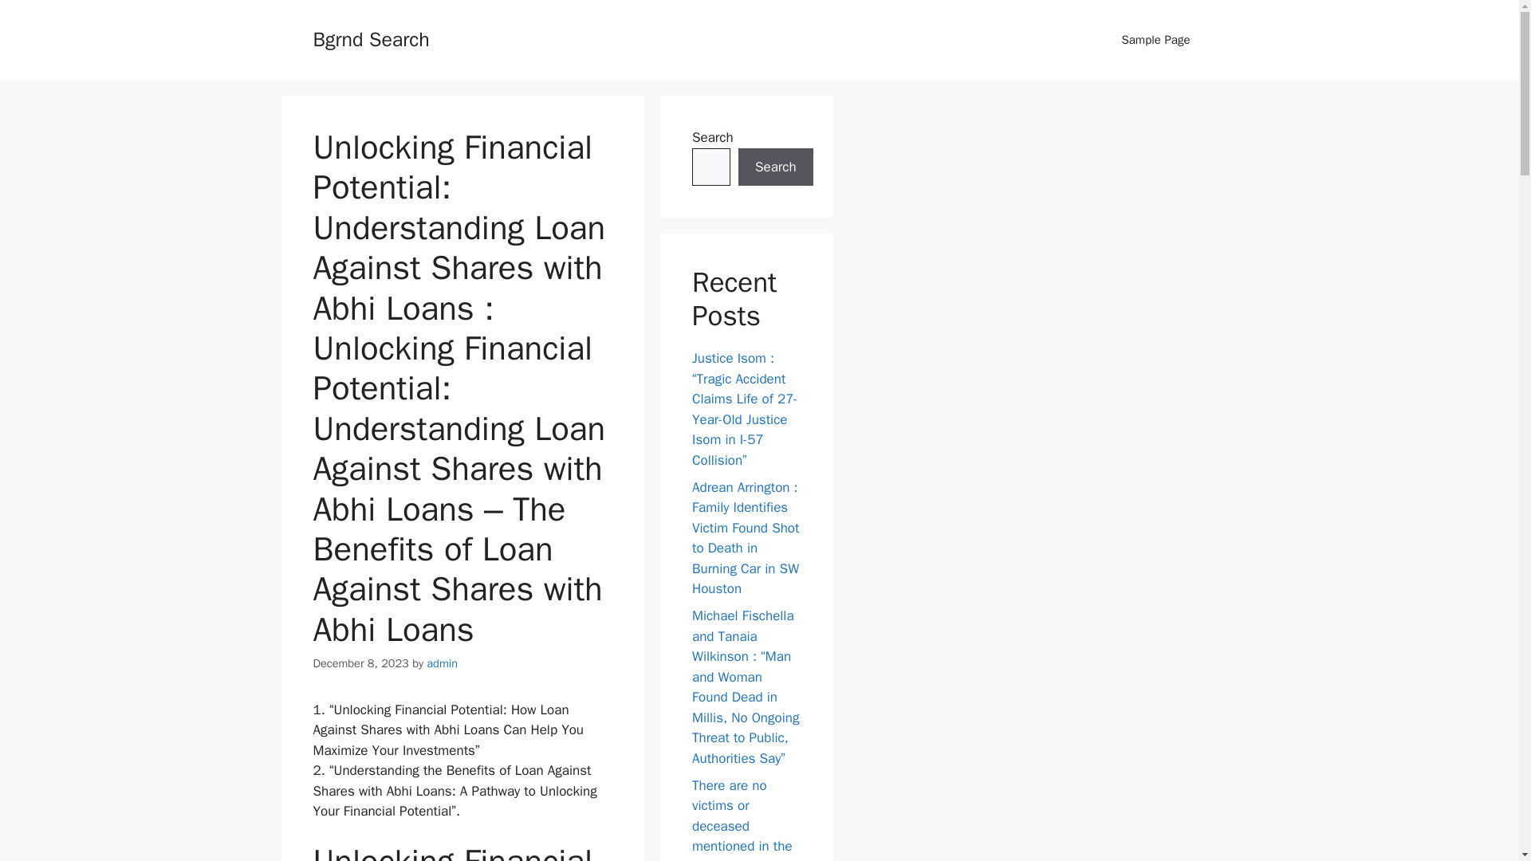 This screenshot has height=861, width=1531. What do you see at coordinates (442, 663) in the screenshot?
I see `admin` at bounding box center [442, 663].